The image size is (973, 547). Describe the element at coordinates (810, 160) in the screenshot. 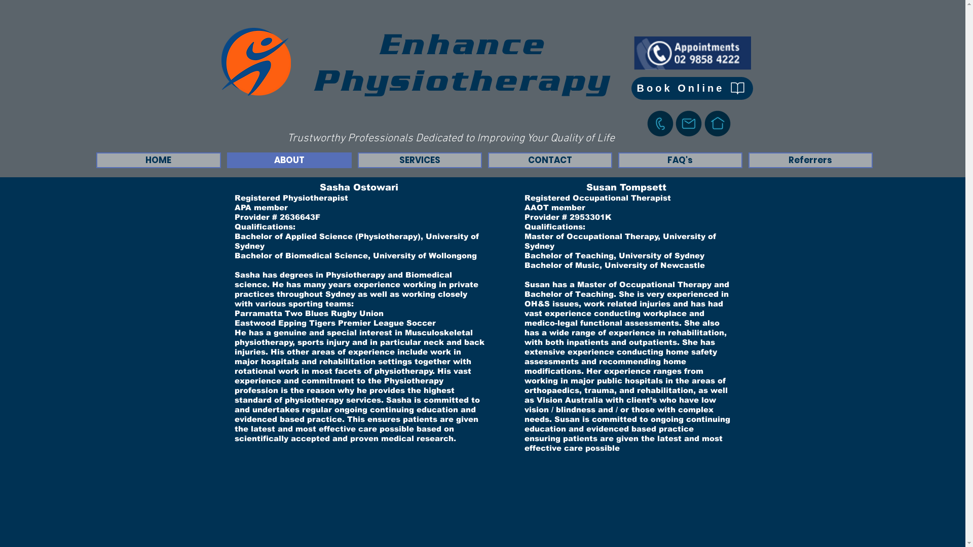

I see `Referrers` at that location.